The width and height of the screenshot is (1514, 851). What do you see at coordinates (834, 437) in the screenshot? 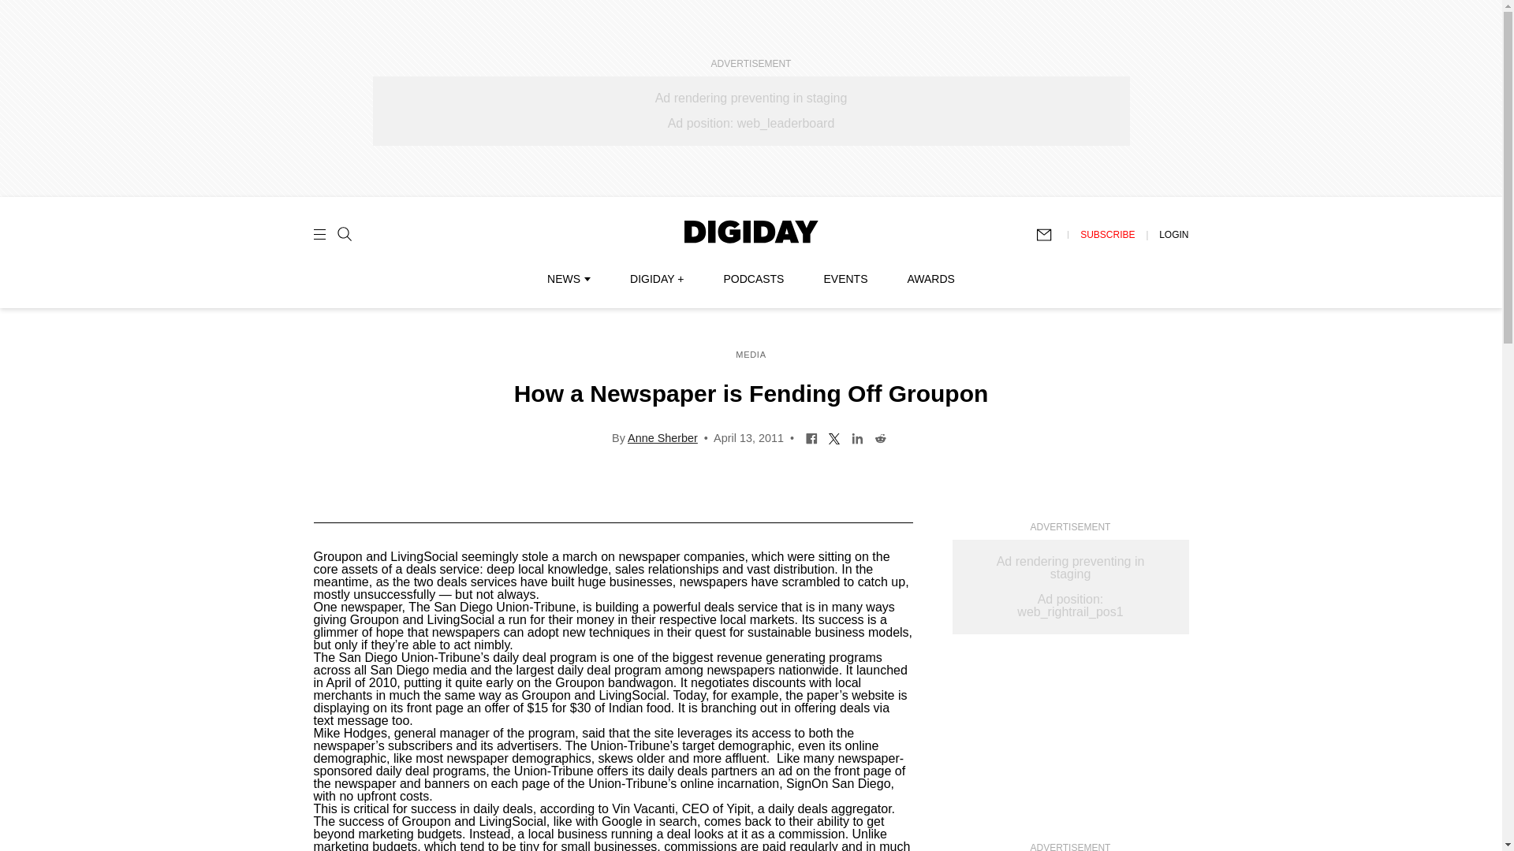
I see `Share on Twitter` at bounding box center [834, 437].